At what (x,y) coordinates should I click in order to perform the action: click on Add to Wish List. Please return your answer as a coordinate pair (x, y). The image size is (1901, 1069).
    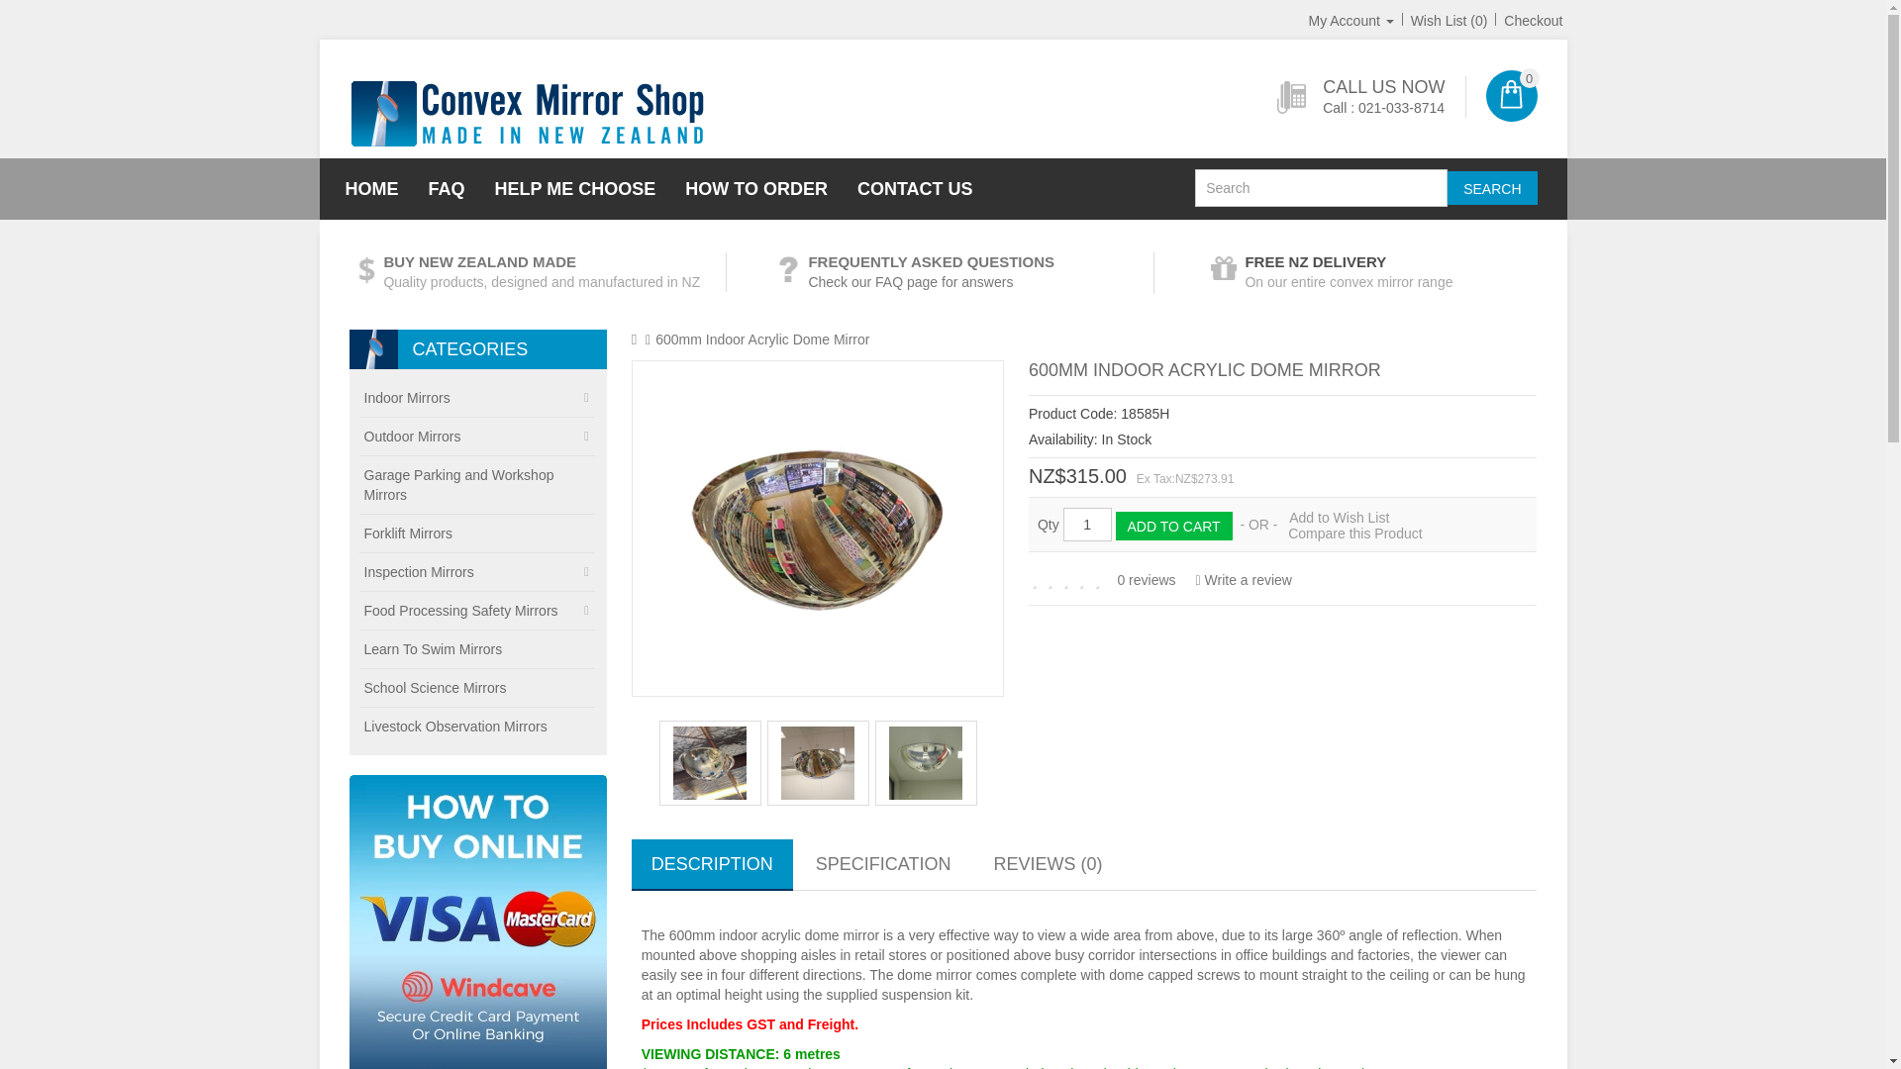
    Looking at the image, I should click on (1339, 518).